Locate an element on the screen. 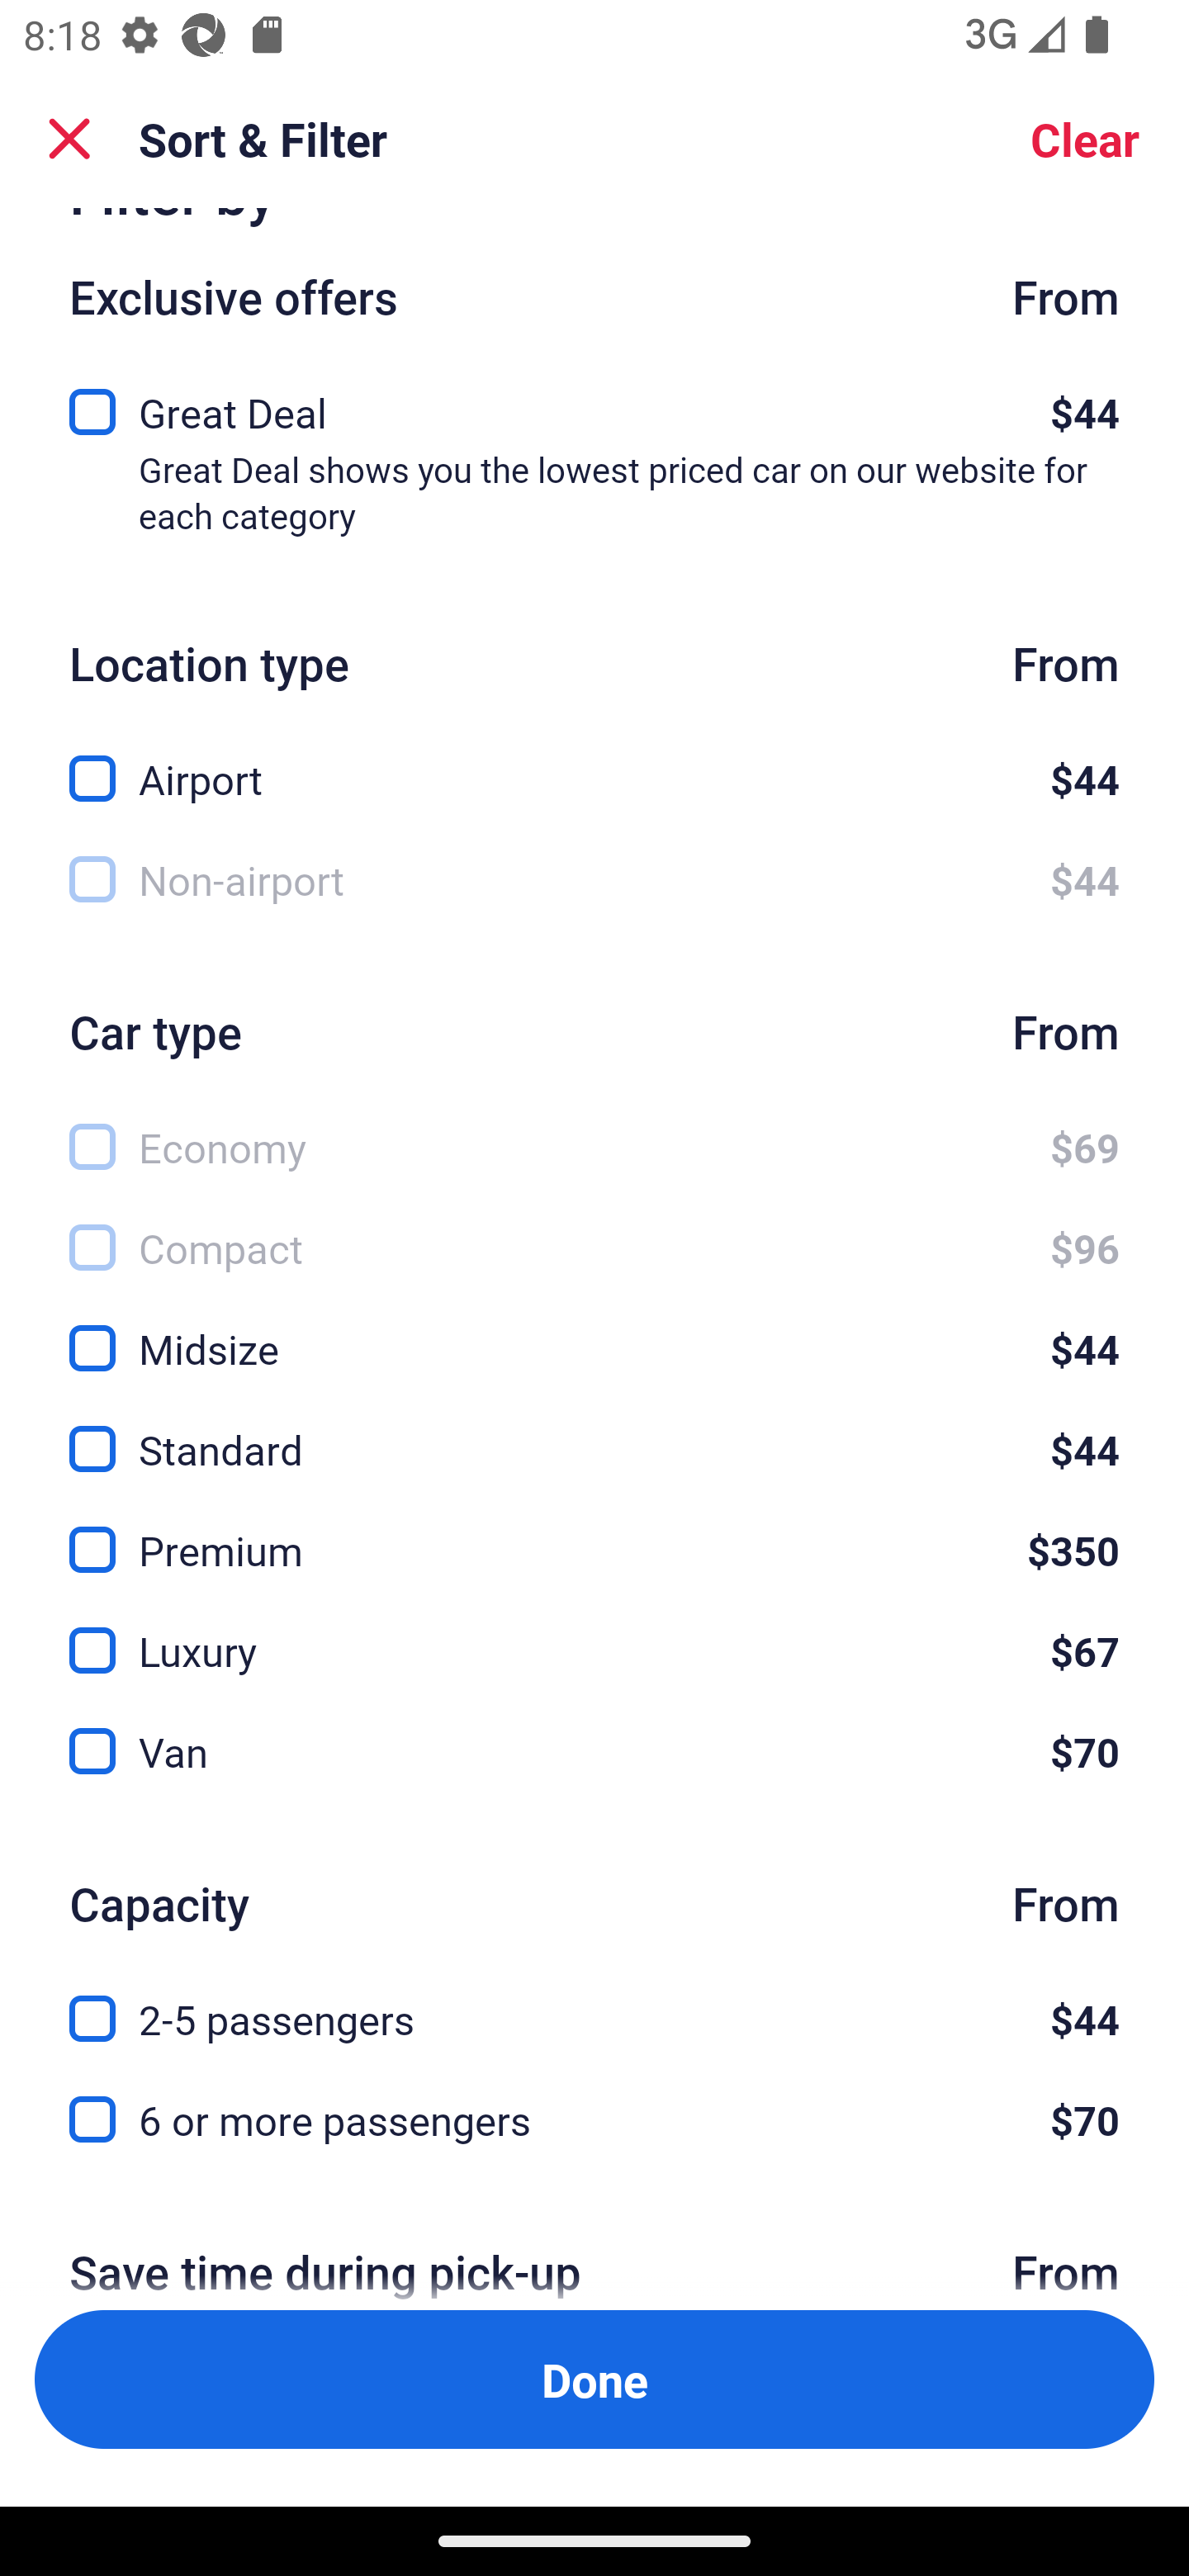 The height and width of the screenshot is (2576, 1189). Clear is located at coordinates (1085, 139).